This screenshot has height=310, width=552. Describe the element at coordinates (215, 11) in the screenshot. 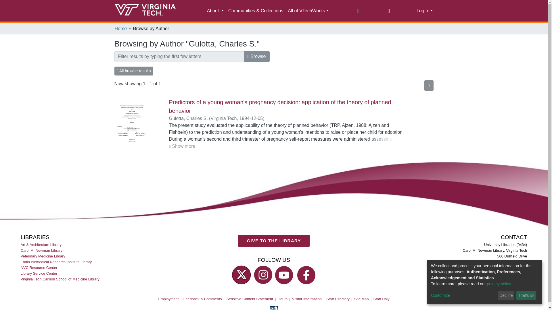

I see `About` at that location.